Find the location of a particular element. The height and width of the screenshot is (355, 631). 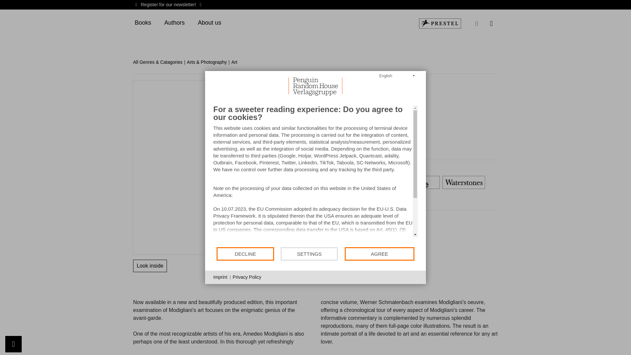

blackwells is located at coordinates (327, 182).